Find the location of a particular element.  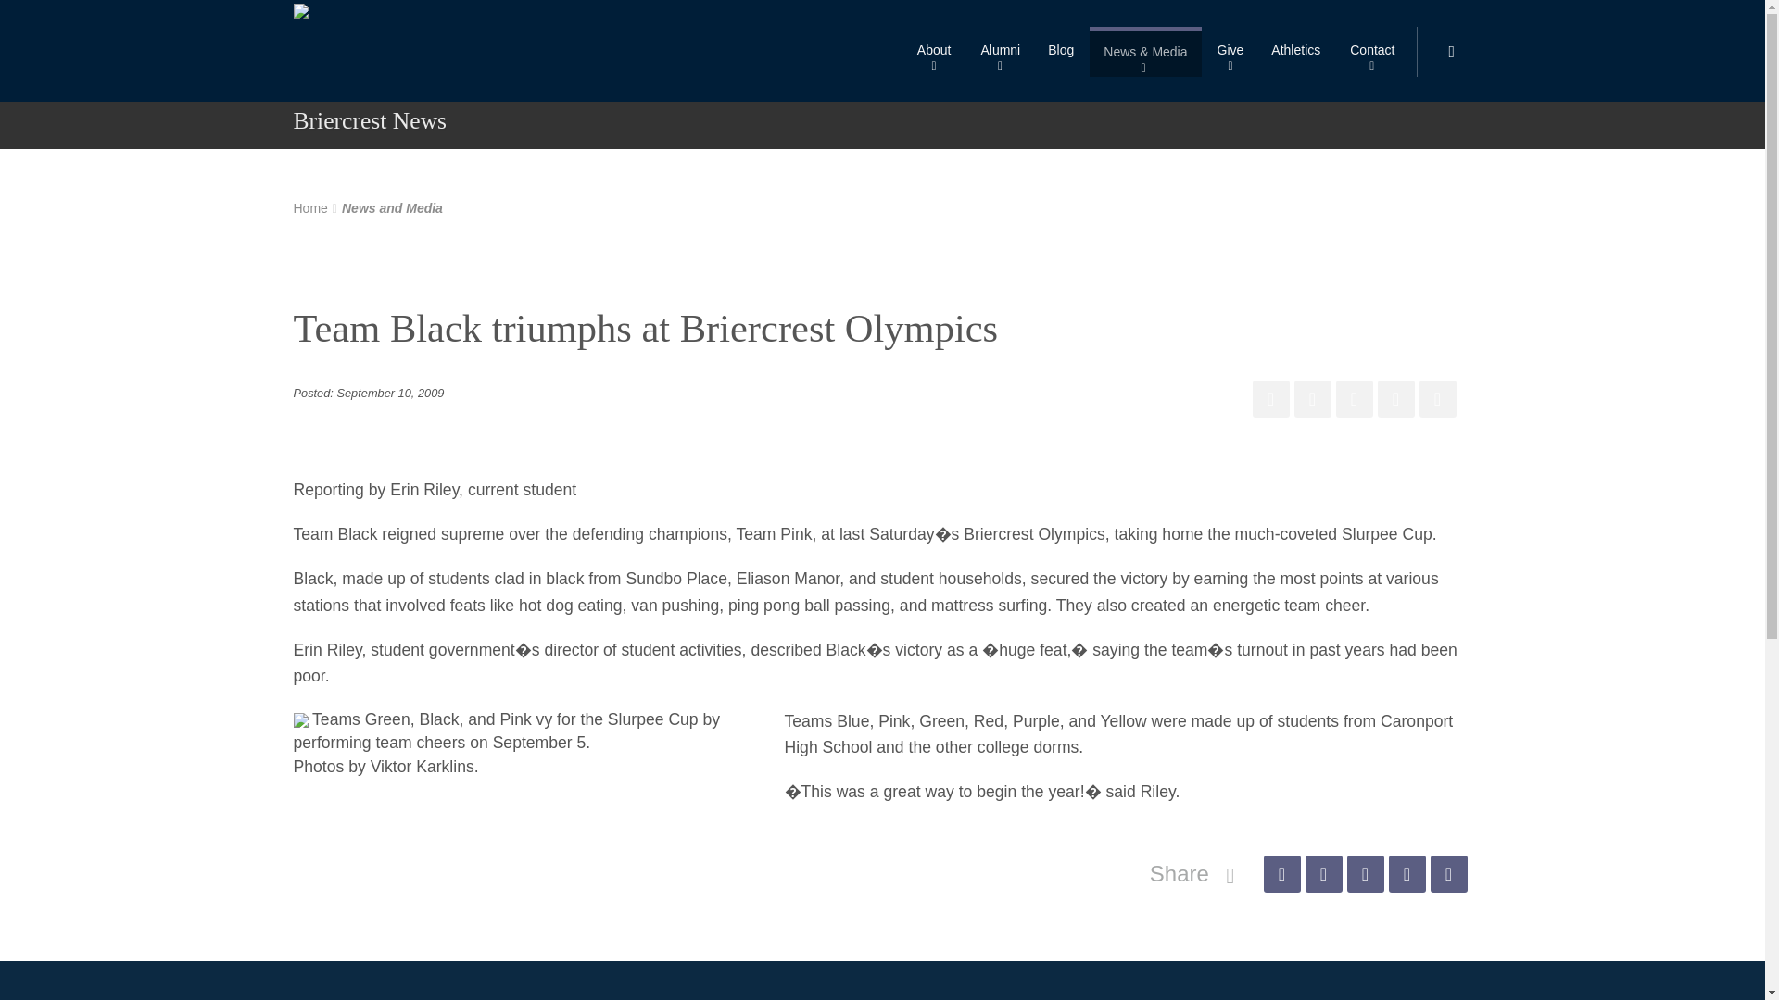

share this to Pinterest is located at coordinates (1355, 399).